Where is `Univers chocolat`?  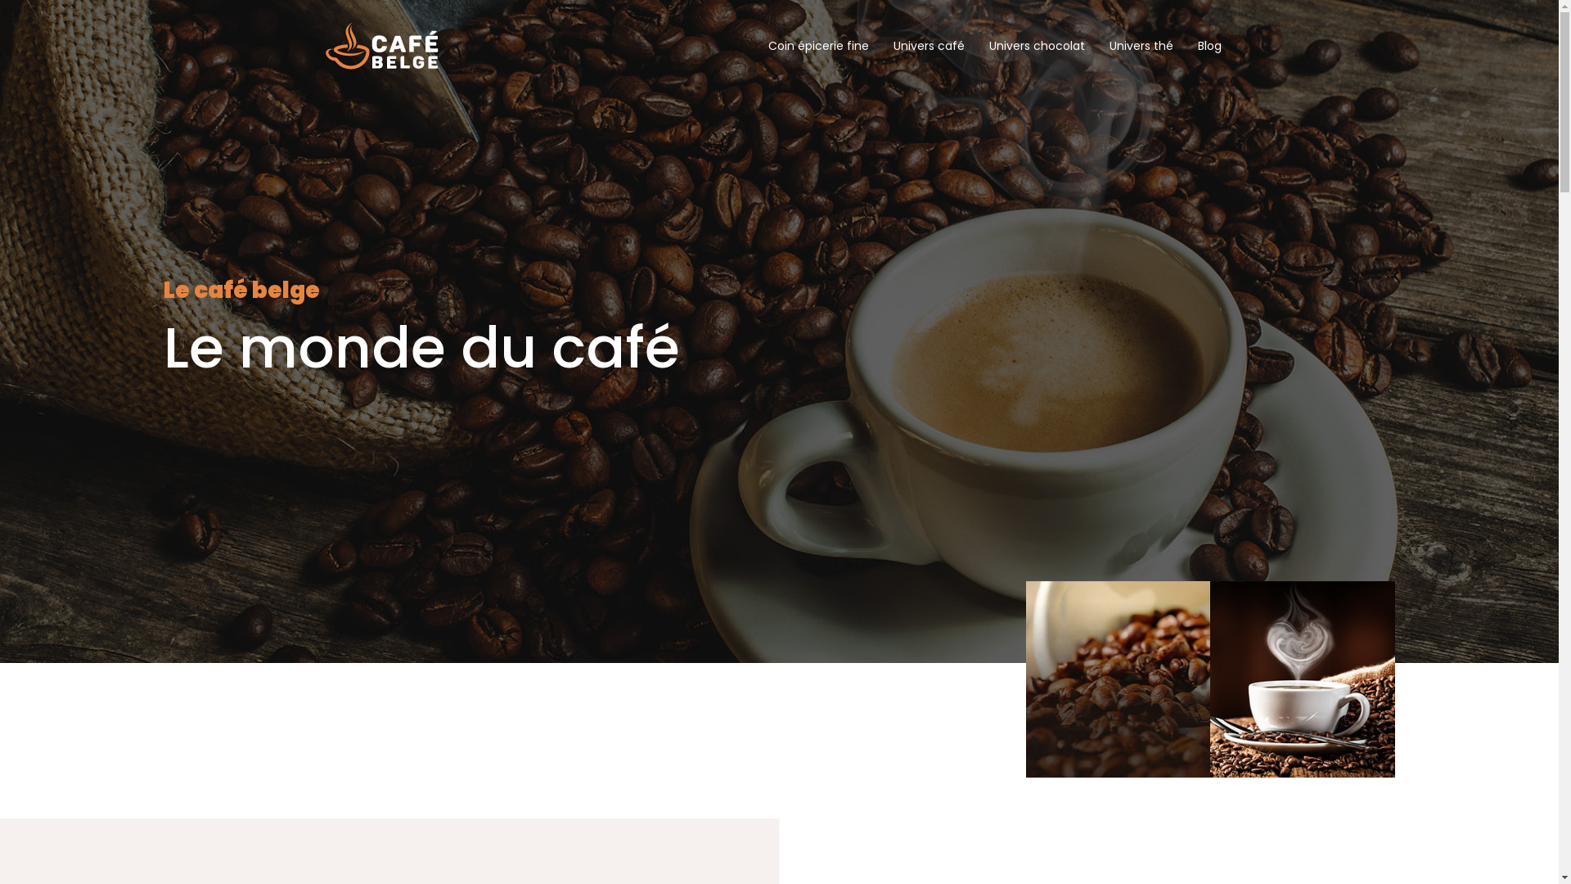 Univers chocolat is located at coordinates (1036, 46).